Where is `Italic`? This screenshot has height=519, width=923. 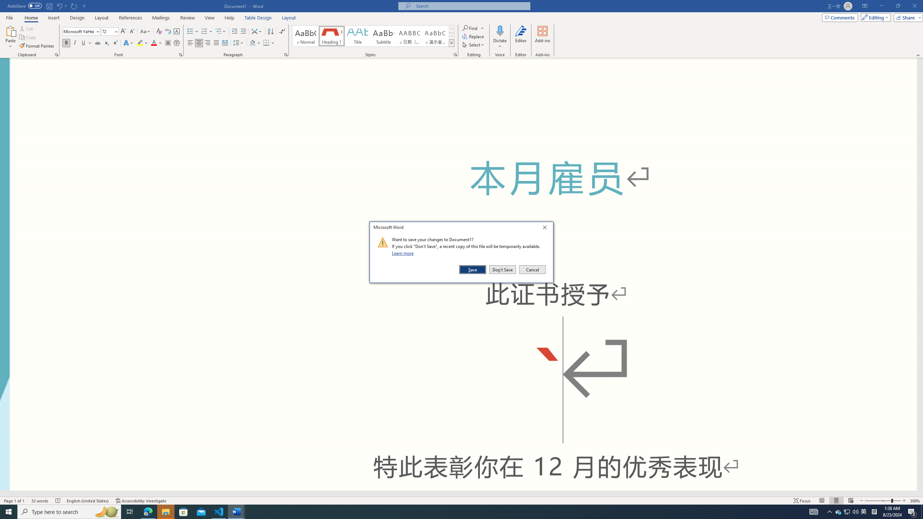 Italic is located at coordinates (75, 43).